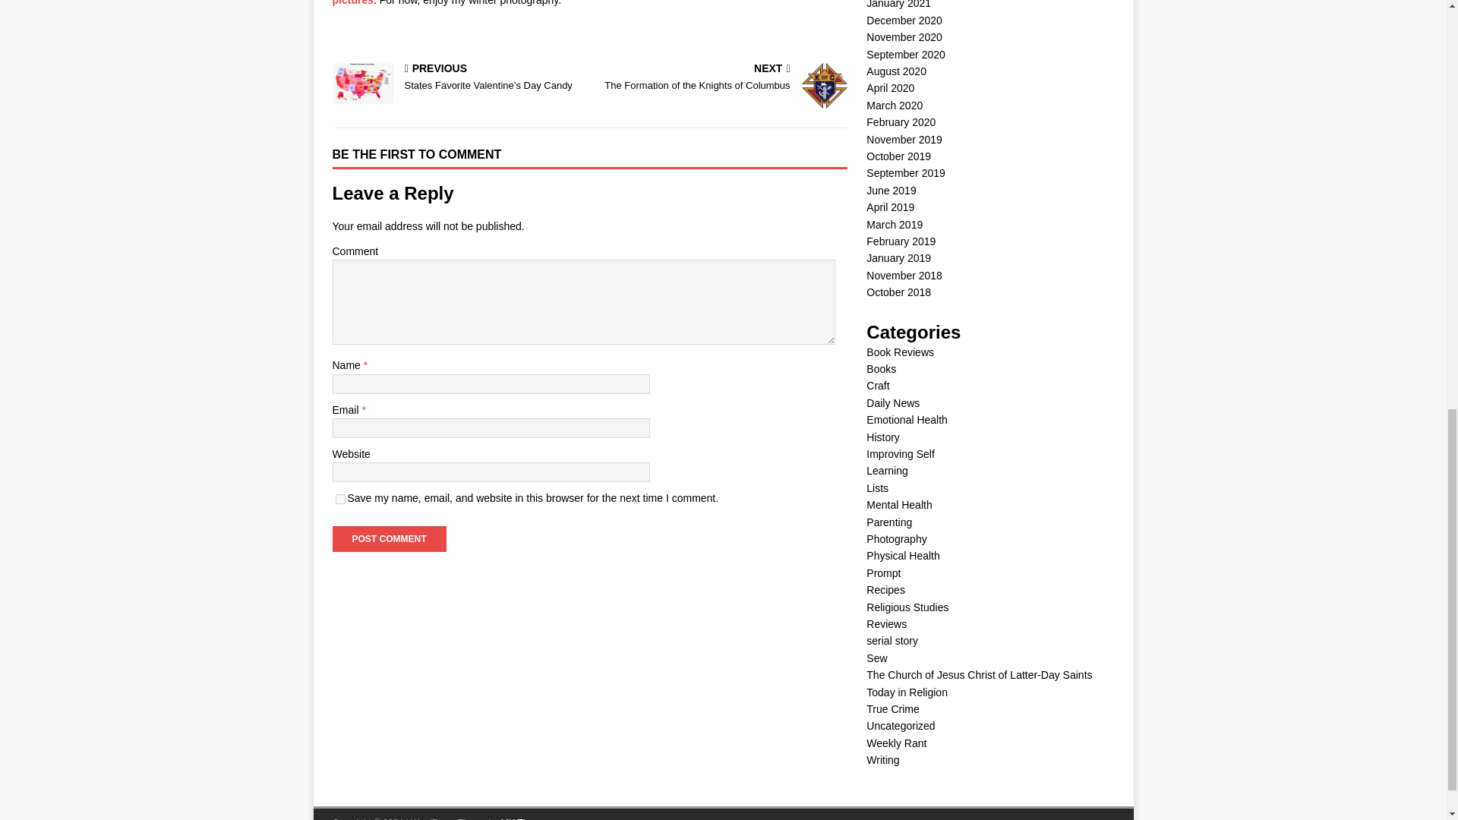 The image size is (1458, 820). I want to click on Post Comment, so click(340, 500).